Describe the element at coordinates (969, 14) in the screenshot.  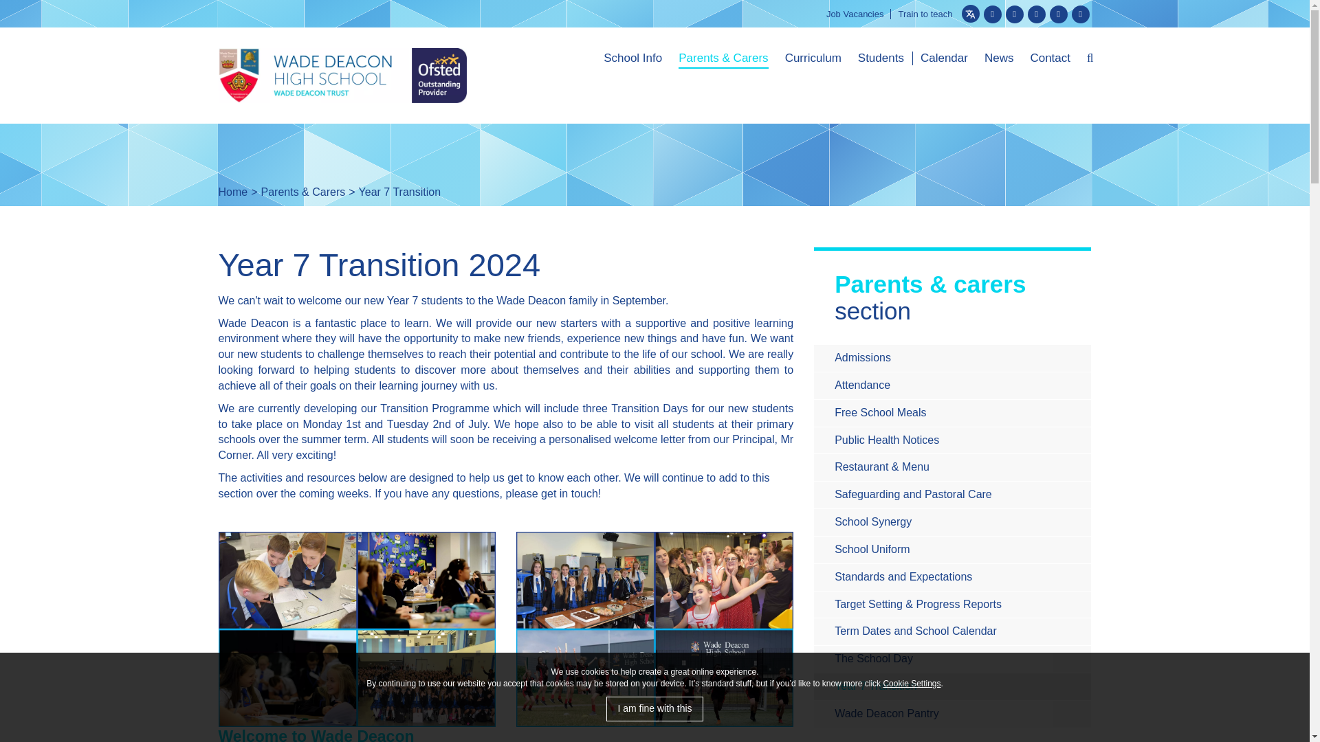
I see `translate` at that location.